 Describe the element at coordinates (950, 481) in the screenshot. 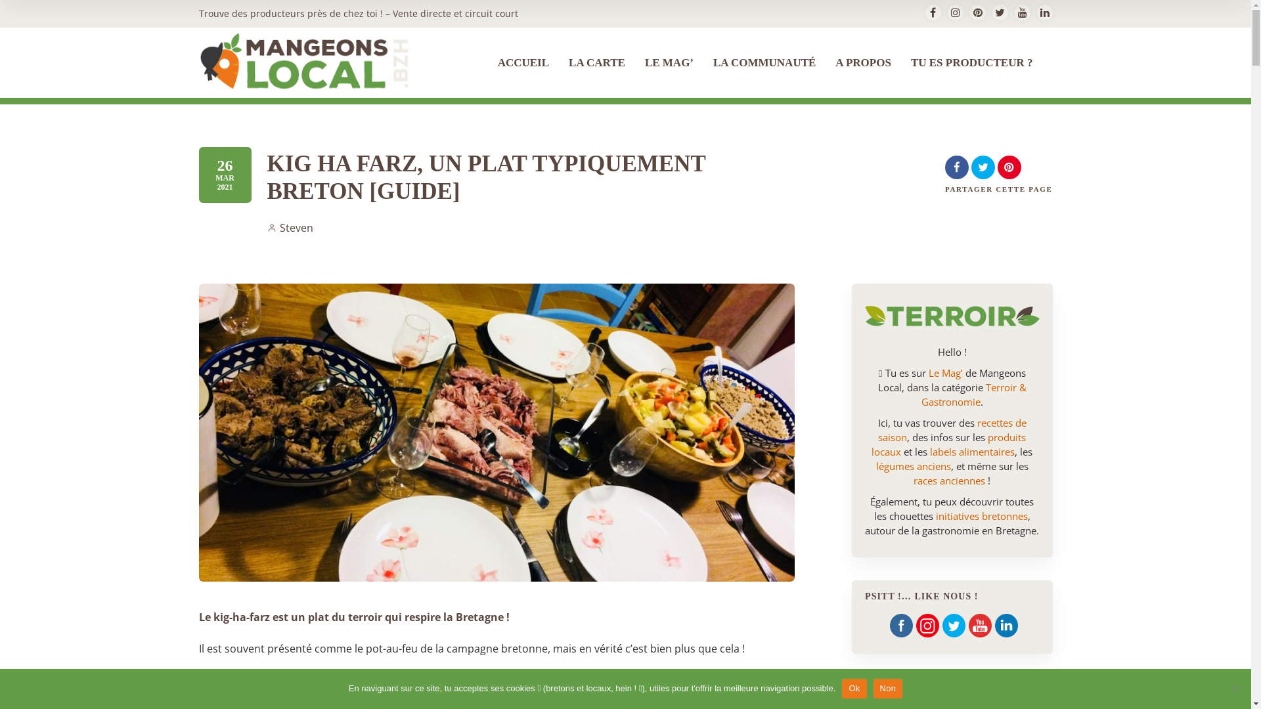

I see `races anciennes` at that location.